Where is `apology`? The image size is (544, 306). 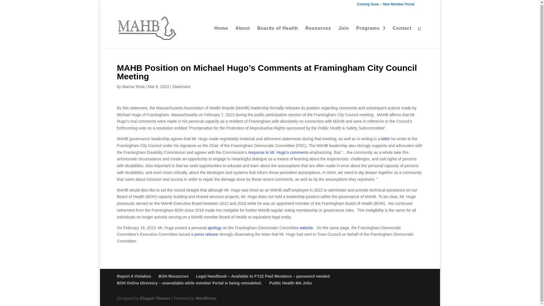 apology is located at coordinates (215, 228).